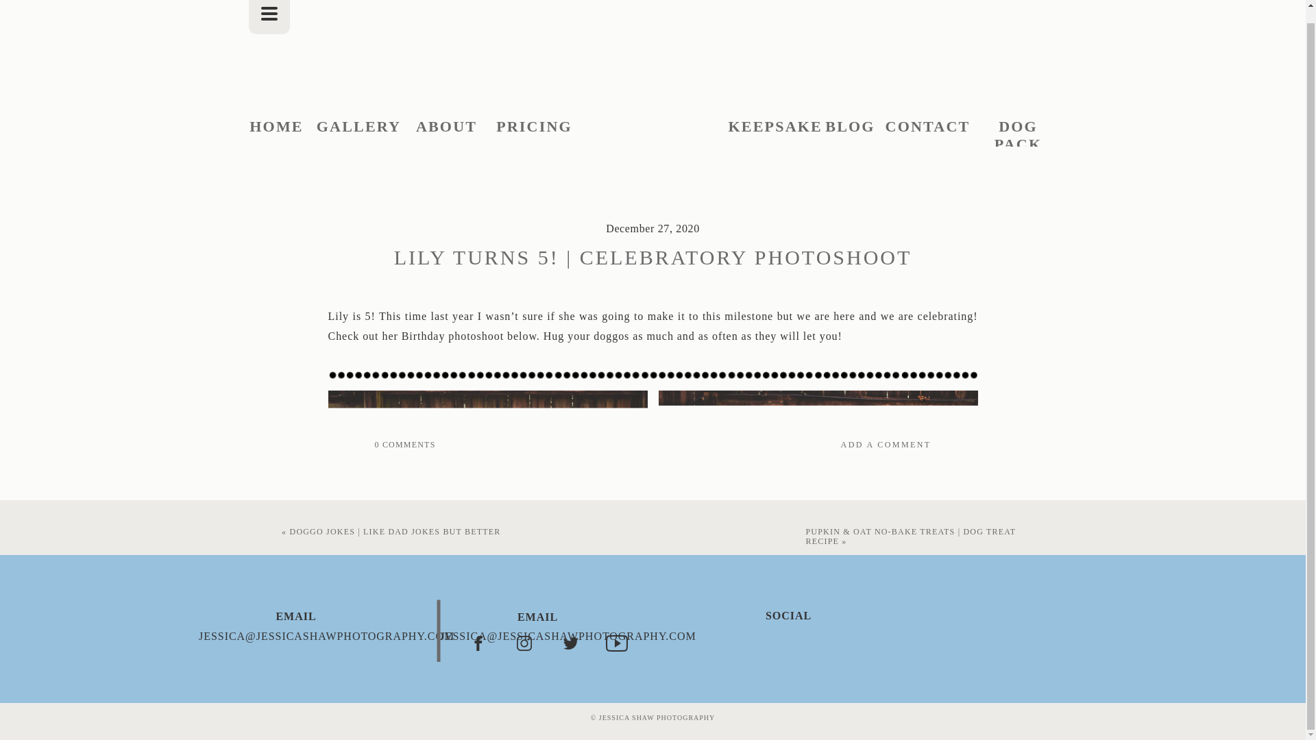  What do you see at coordinates (277, 127) in the screenshot?
I see `HOME` at bounding box center [277, 127].